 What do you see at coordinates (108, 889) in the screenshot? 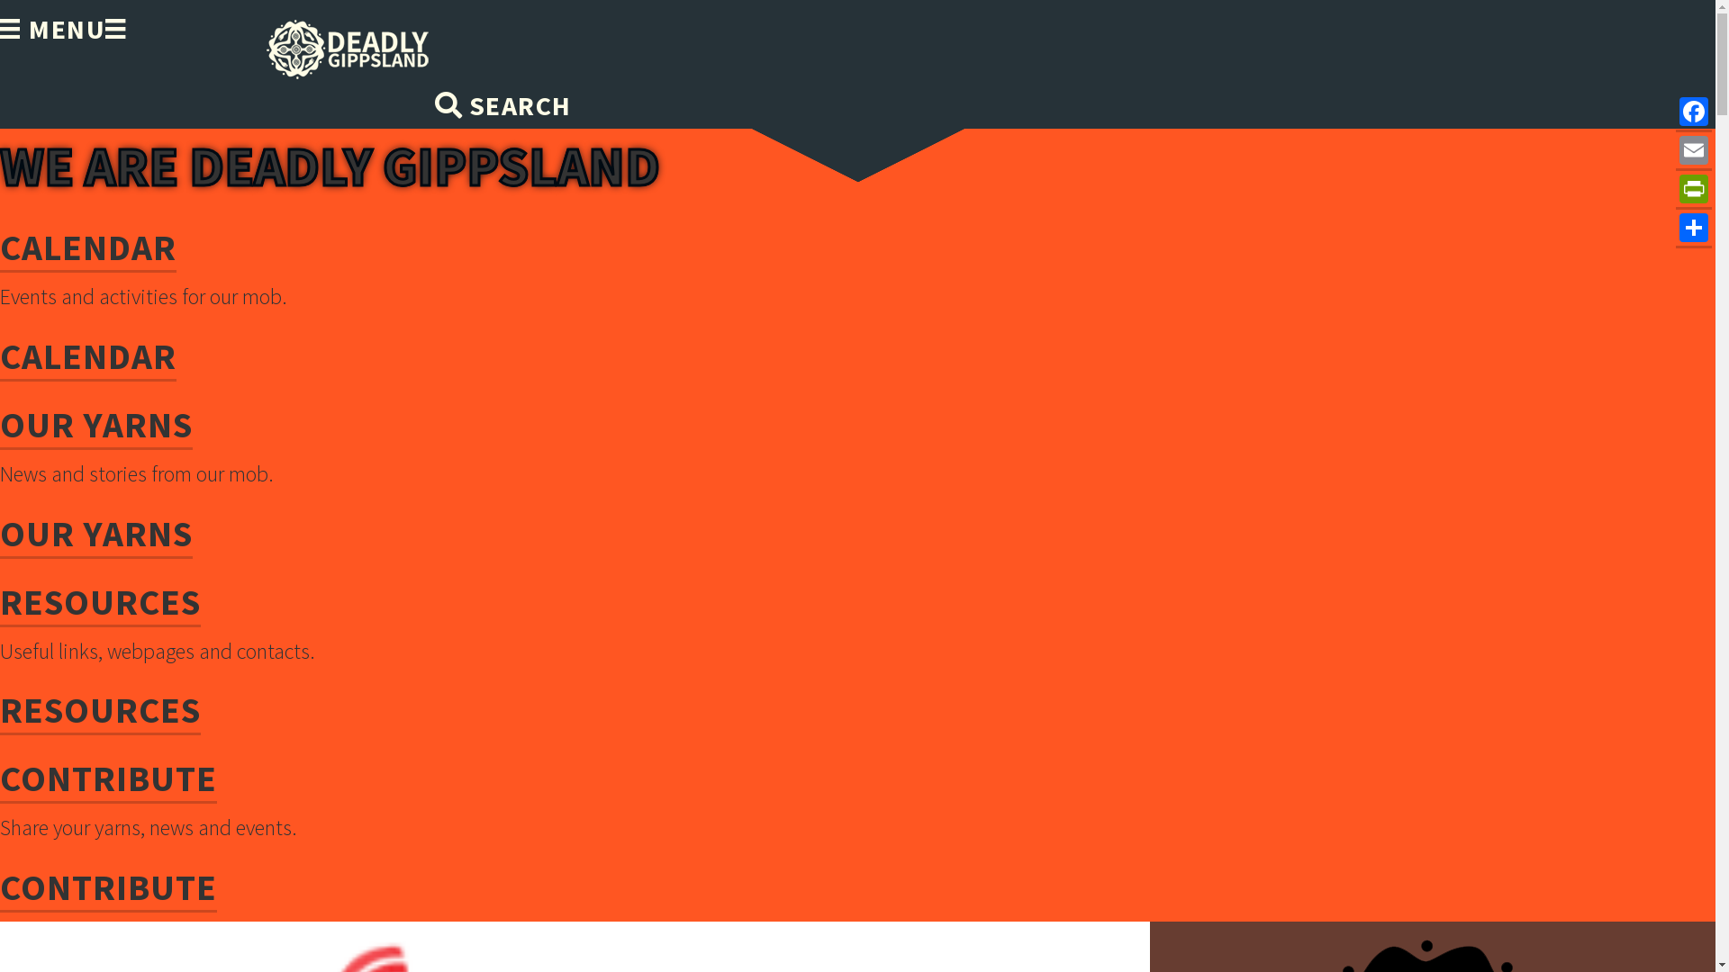
I see `CONTRIBUTE` at bounding box center [108, 889].